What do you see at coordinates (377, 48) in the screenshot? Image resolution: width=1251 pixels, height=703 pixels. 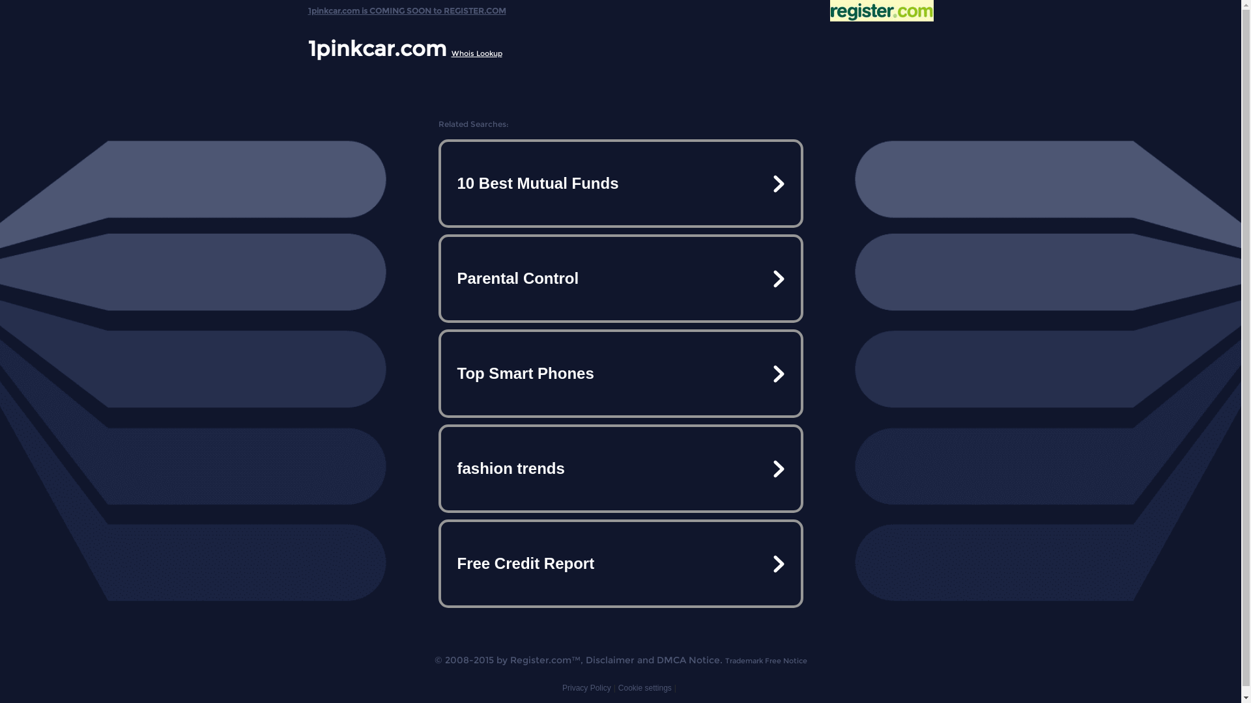 I see `1pinkcar.com` at bounding box center [377, 48].